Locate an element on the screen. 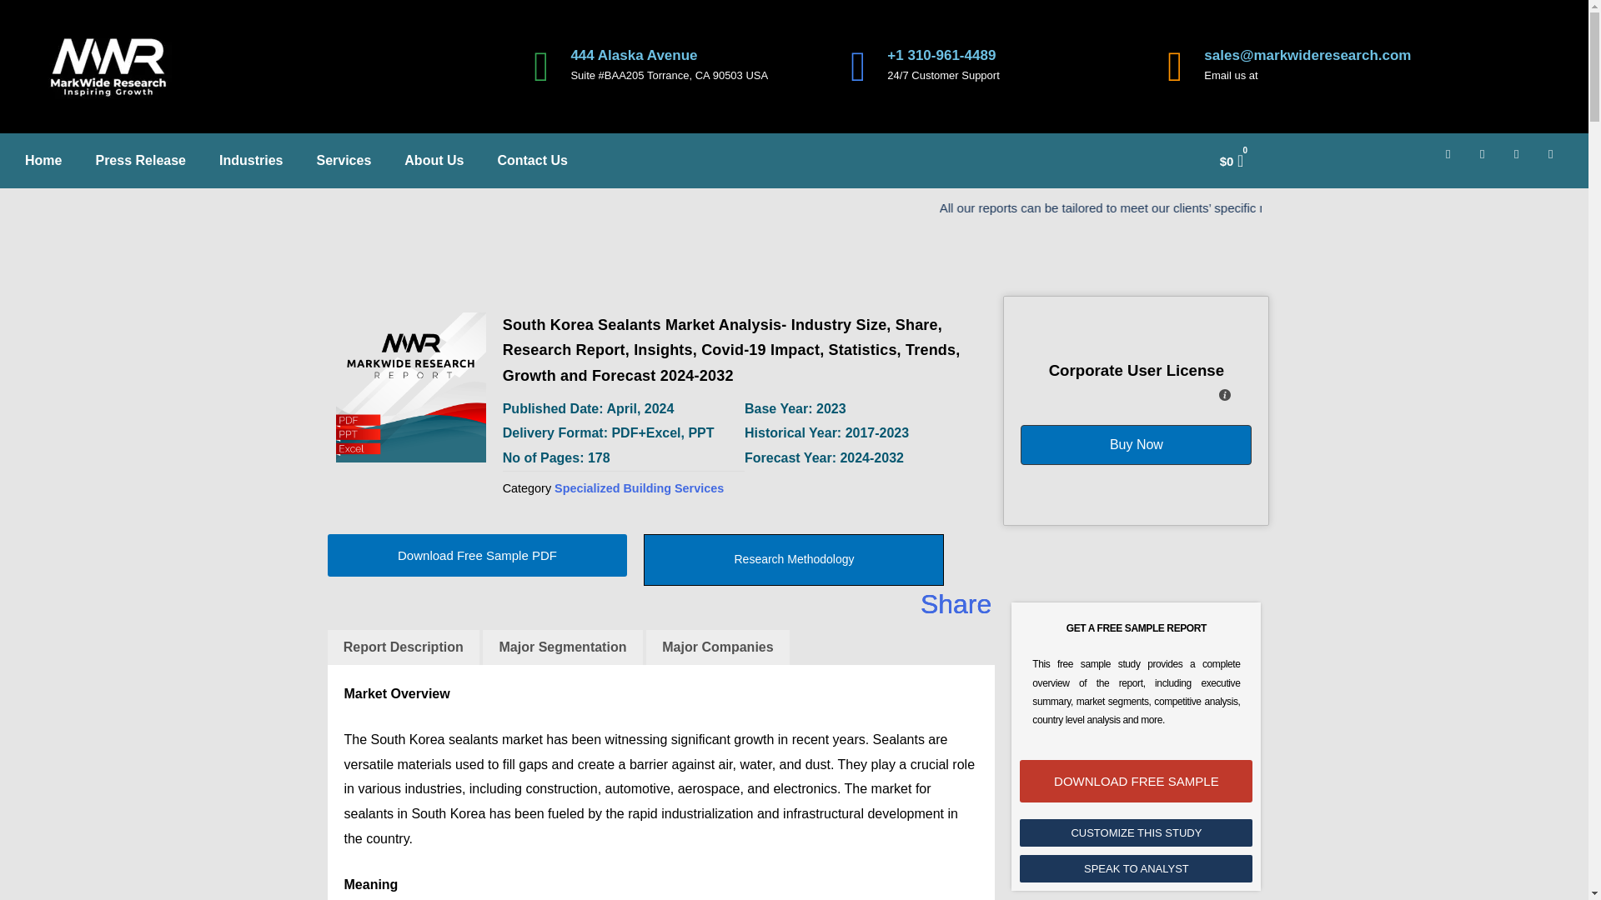  About Us is located at coordinates (434, 160).